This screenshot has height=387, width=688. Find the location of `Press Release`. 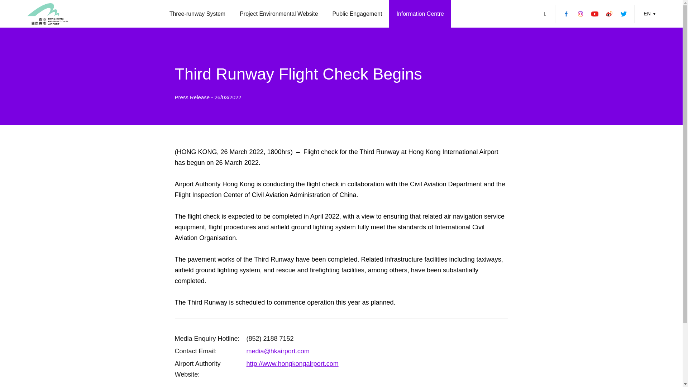

Press Release is located at coordinates (193, 97).